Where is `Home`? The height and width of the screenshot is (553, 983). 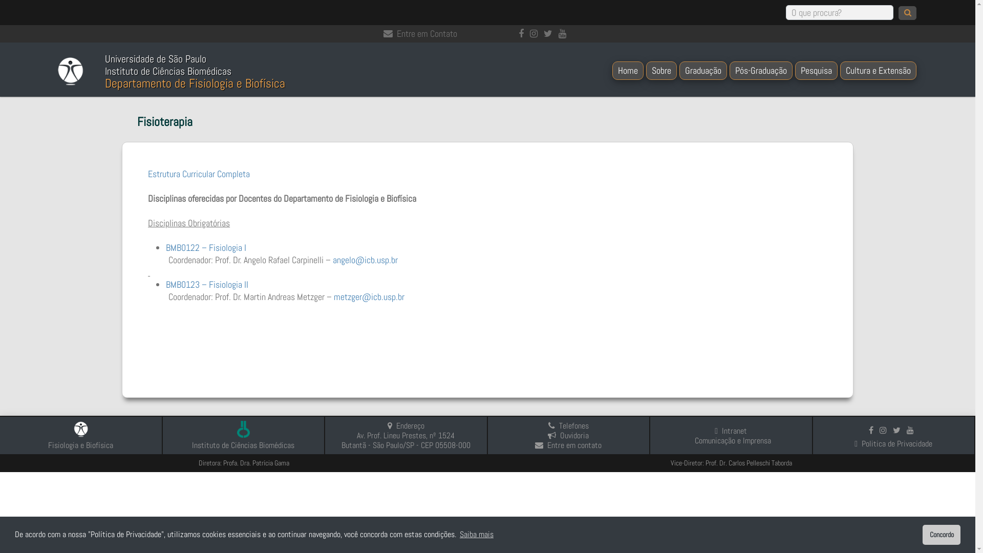
Home is located at coordinates (628, 71).